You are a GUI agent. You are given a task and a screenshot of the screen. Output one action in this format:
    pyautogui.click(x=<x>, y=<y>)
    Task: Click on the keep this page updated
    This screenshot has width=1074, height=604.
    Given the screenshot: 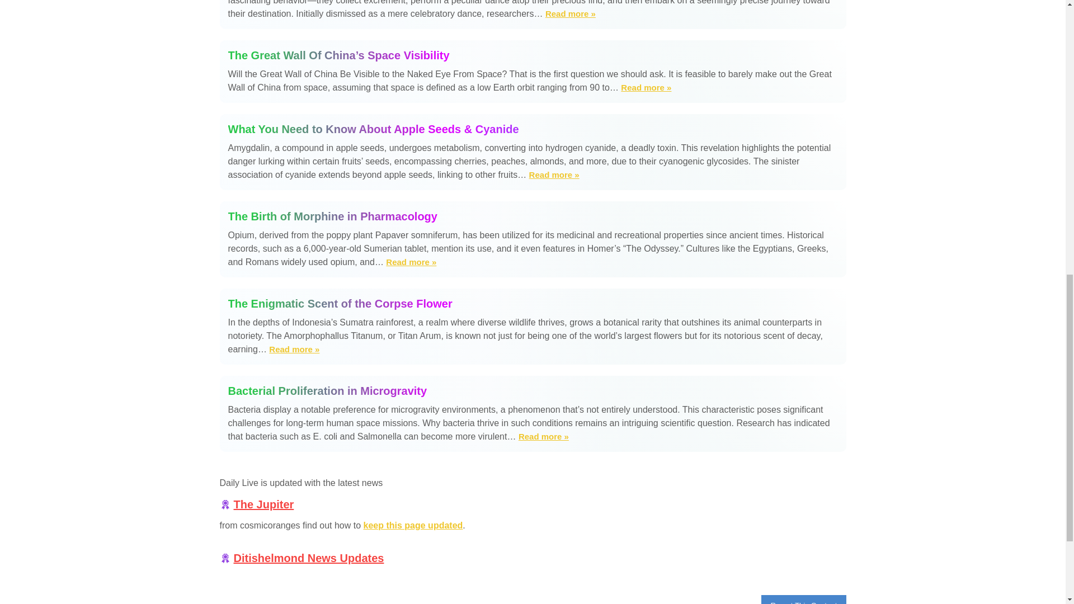 What is the action you would take?
    pyautogui.click(x=413, y=525)
    